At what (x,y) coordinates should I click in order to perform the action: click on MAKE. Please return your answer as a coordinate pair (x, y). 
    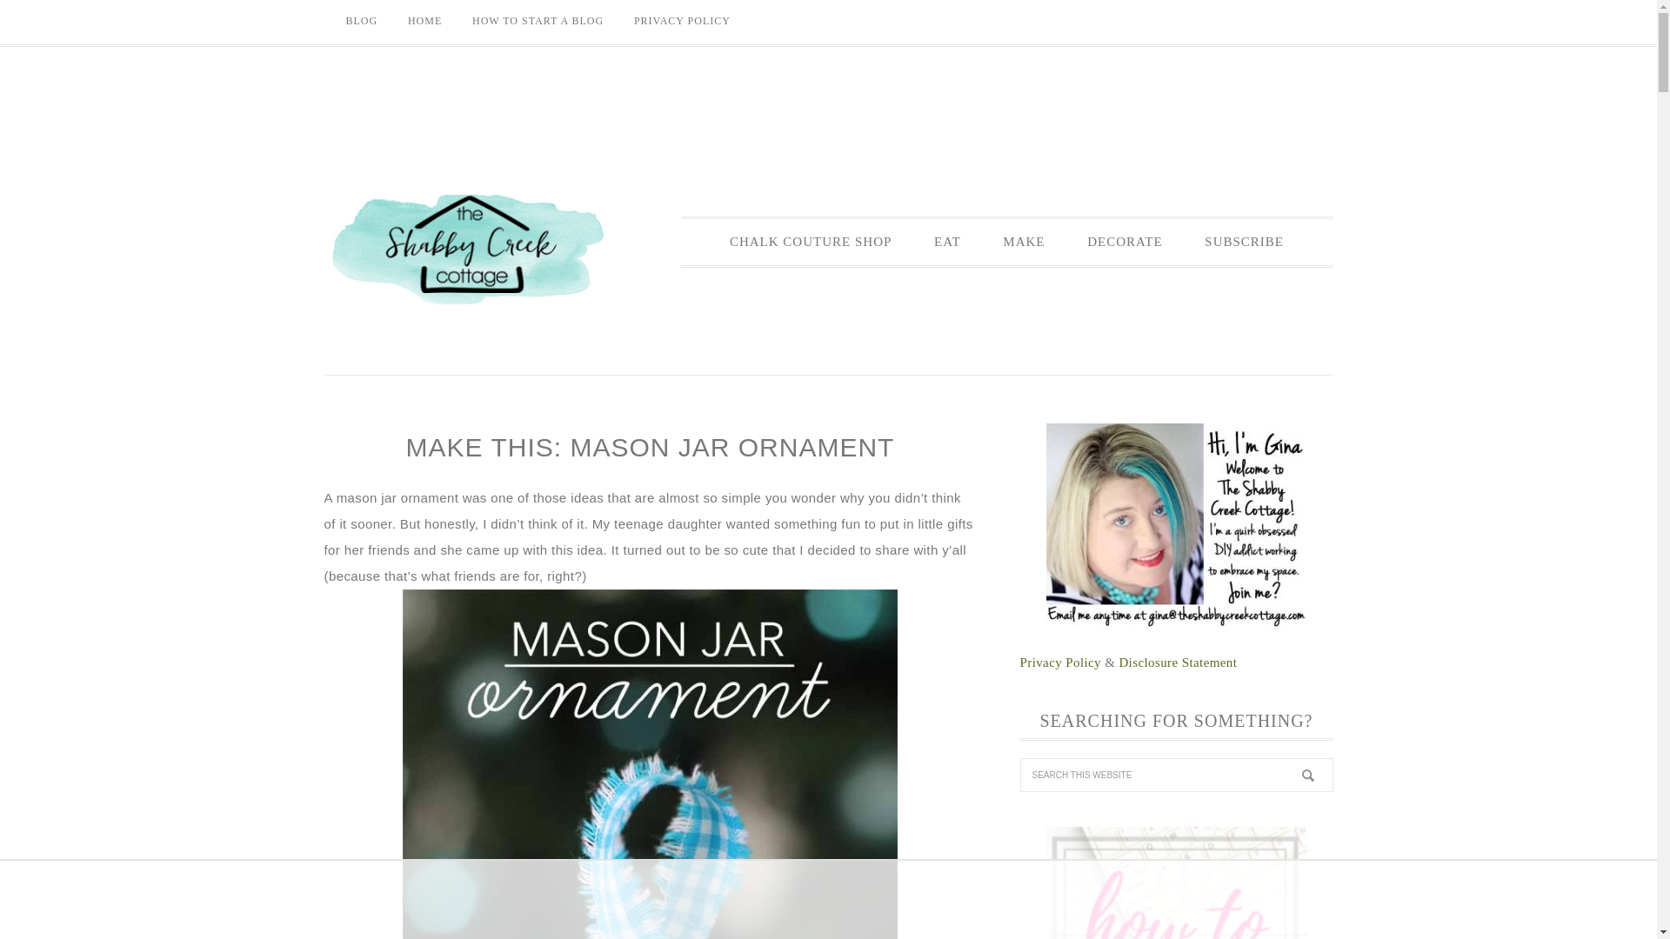
    Looking at the image, I should click on (1023, 242).